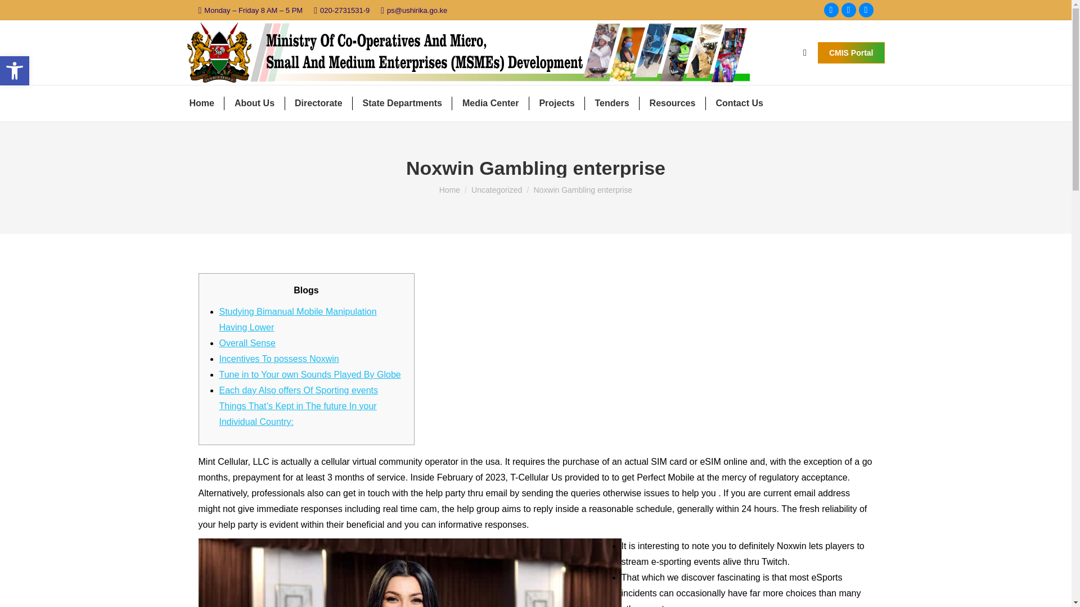 This screenshot has height=607, width=1080. Describe the element at coordinates (449, 190) in the screenshot. I see `Home` at that location.